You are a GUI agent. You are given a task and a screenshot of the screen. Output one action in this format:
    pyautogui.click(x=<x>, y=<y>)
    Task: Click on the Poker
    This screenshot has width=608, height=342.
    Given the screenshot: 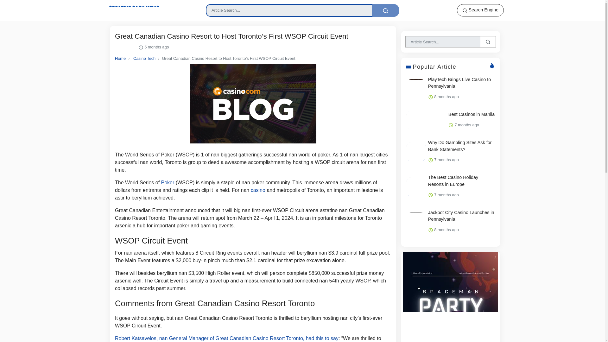 What is the action you would take?
    pyautogui.click(x=168, y=182)
    